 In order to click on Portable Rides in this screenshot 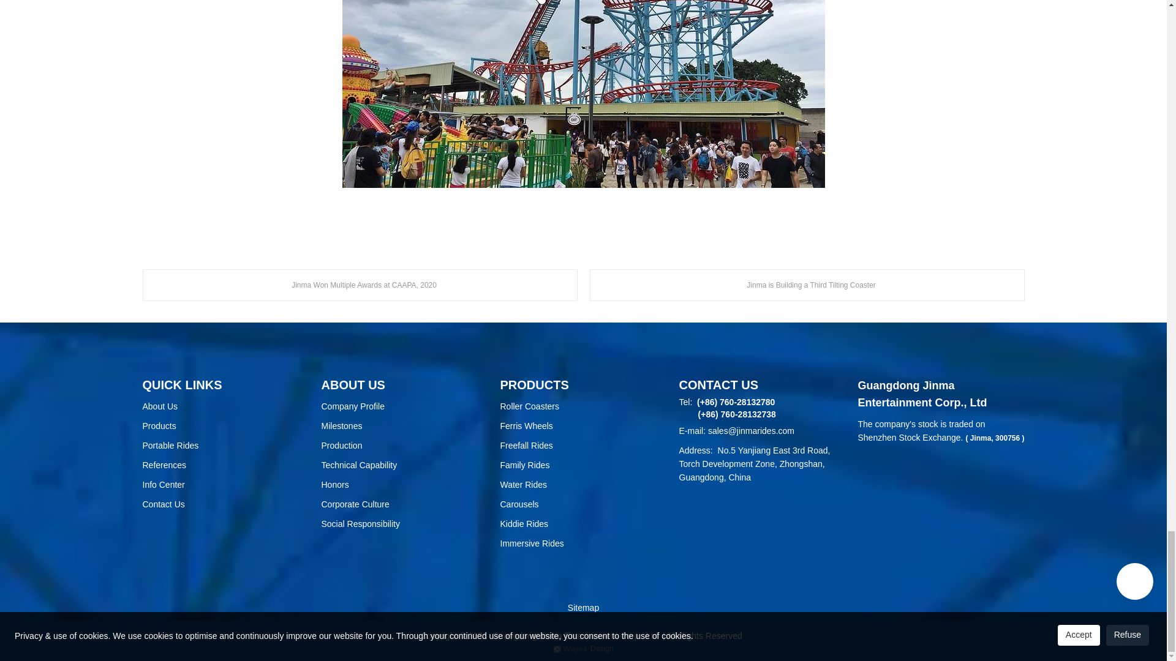, I will do `click(225, 446)`.